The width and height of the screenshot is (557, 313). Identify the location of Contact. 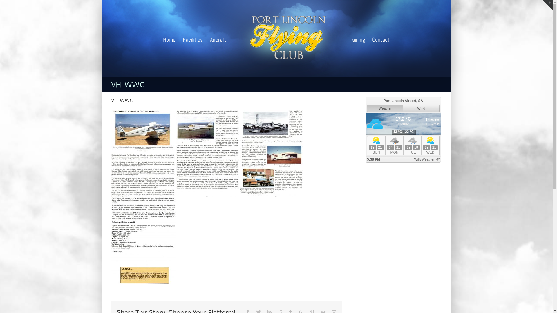
(381, 39).